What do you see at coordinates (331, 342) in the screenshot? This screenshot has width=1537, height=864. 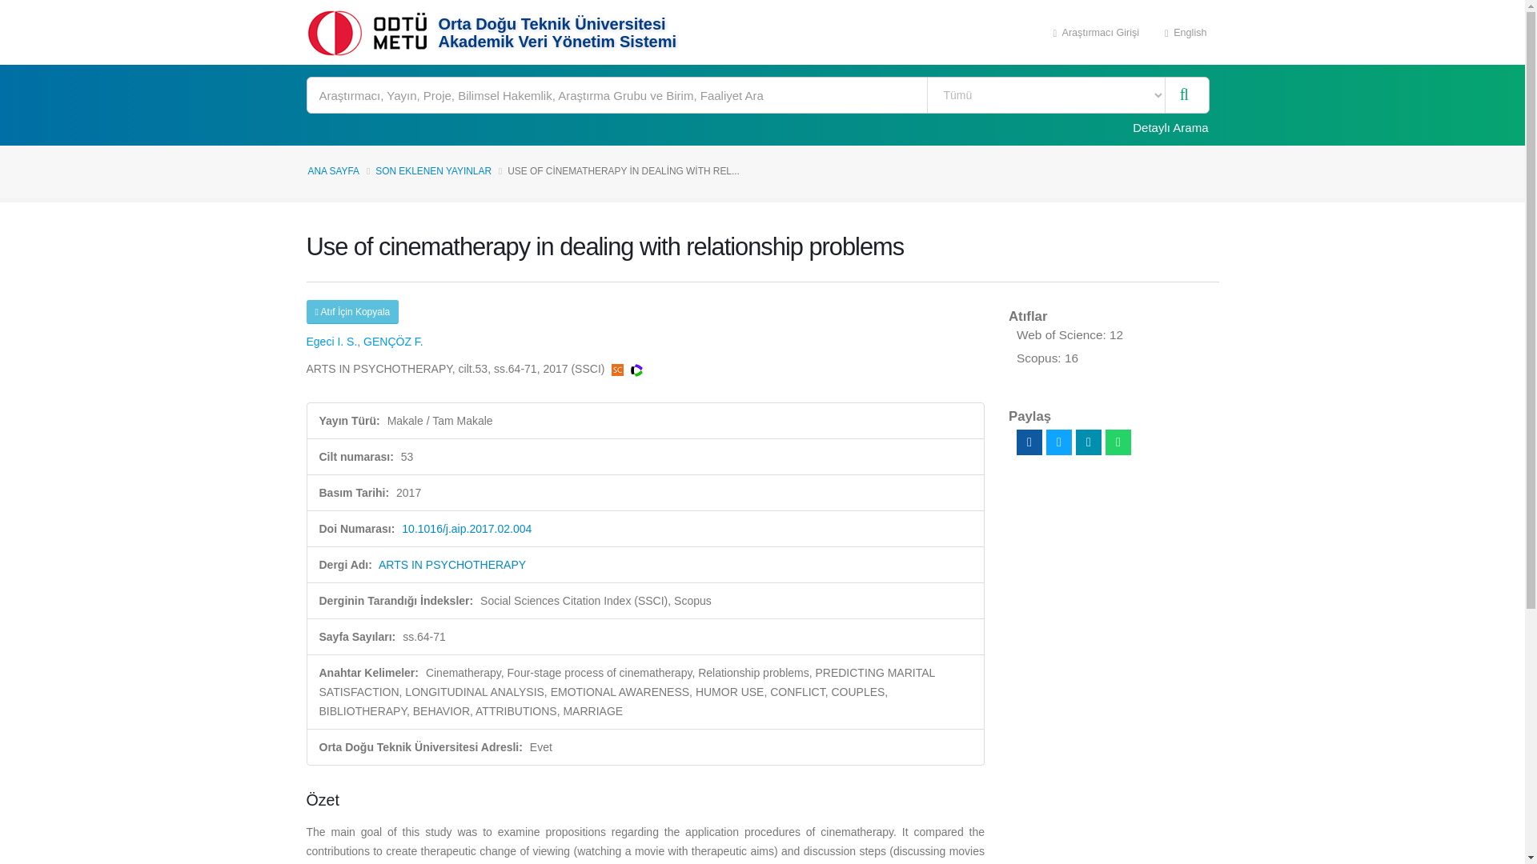 I see `I. Sine Egeci` at bounding box center [331, 342].